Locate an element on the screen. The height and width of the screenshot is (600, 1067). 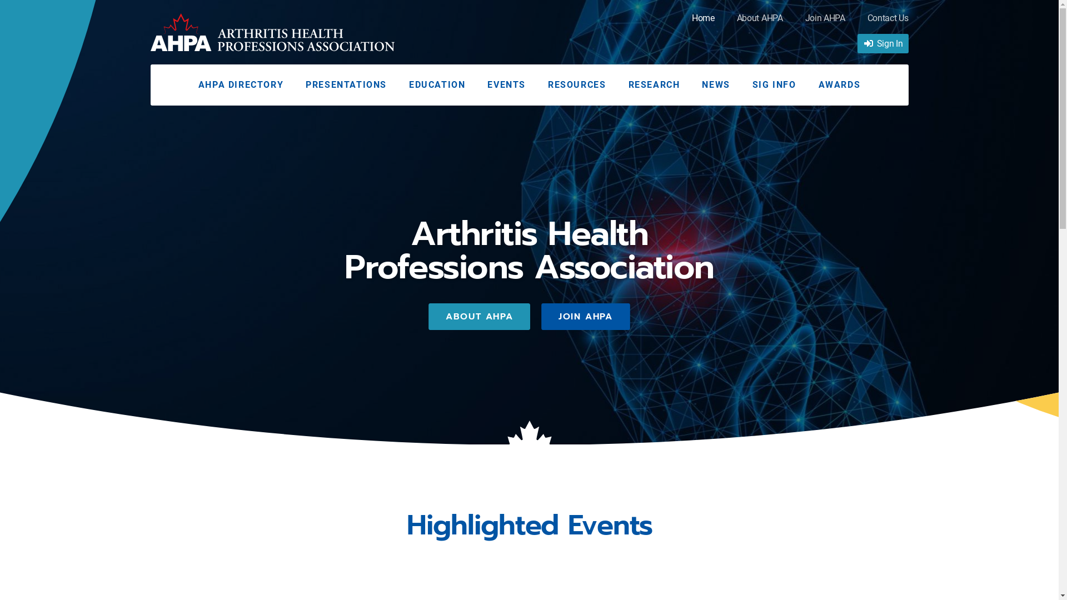
Contact Us is located at coordinates (888, 21).